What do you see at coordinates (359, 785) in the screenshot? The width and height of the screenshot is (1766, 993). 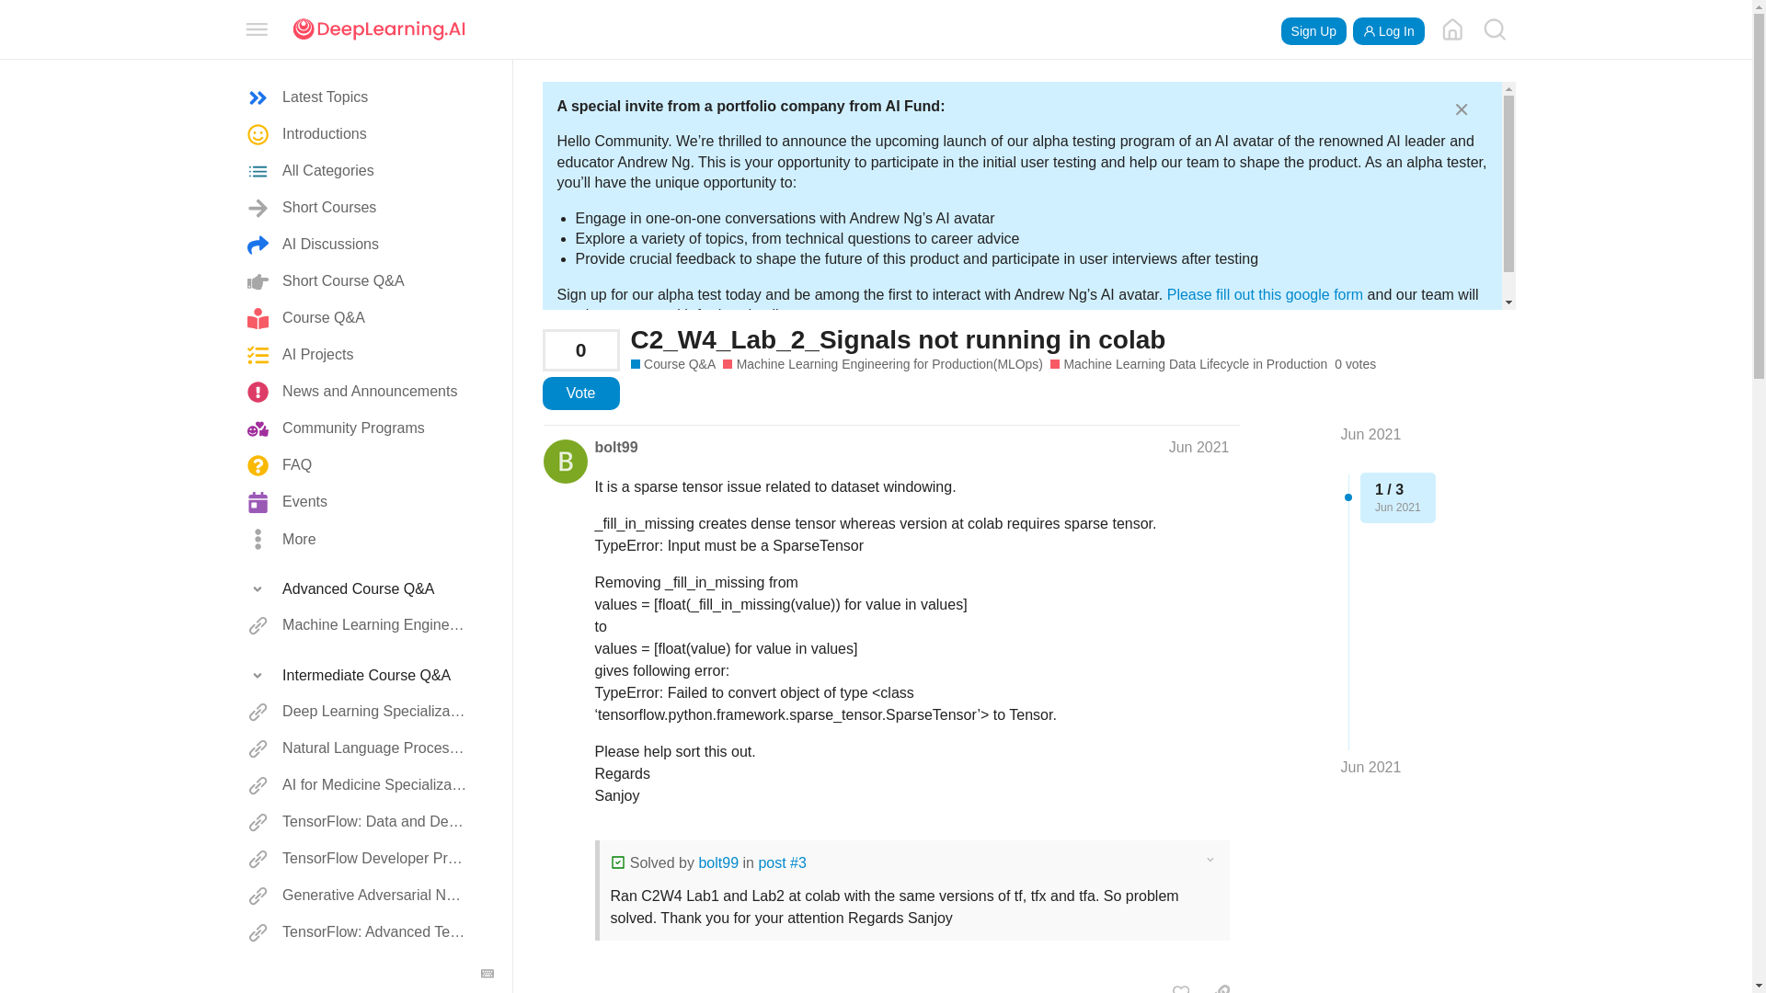 I see `AI for Medicine Specialization` at bounding box center [359, 785].